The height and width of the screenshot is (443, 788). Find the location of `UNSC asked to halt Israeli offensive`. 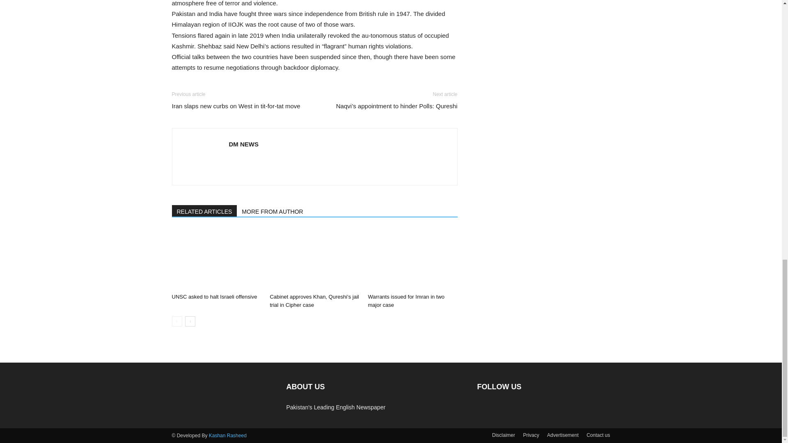

UNSC asked to halt Israeli offensive is located at coordinates (216, 259).